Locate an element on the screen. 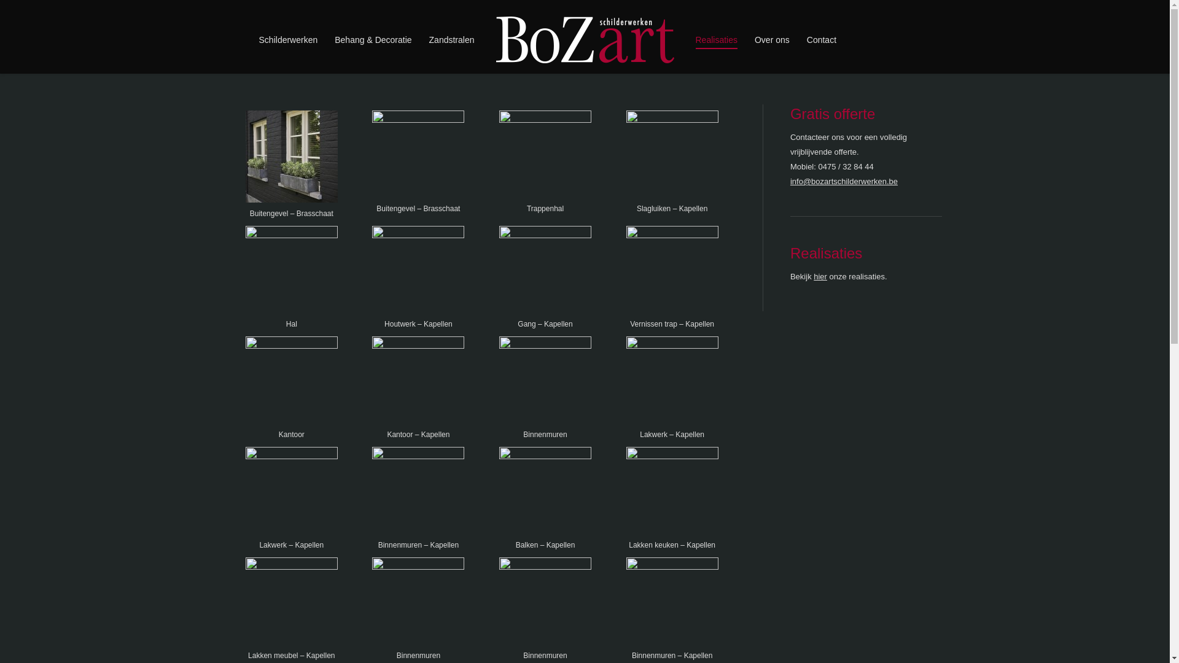 The width and height of the screenshot is (1179, 663). Schilderen van binnenmuren. is located at coordinates (418, 603).